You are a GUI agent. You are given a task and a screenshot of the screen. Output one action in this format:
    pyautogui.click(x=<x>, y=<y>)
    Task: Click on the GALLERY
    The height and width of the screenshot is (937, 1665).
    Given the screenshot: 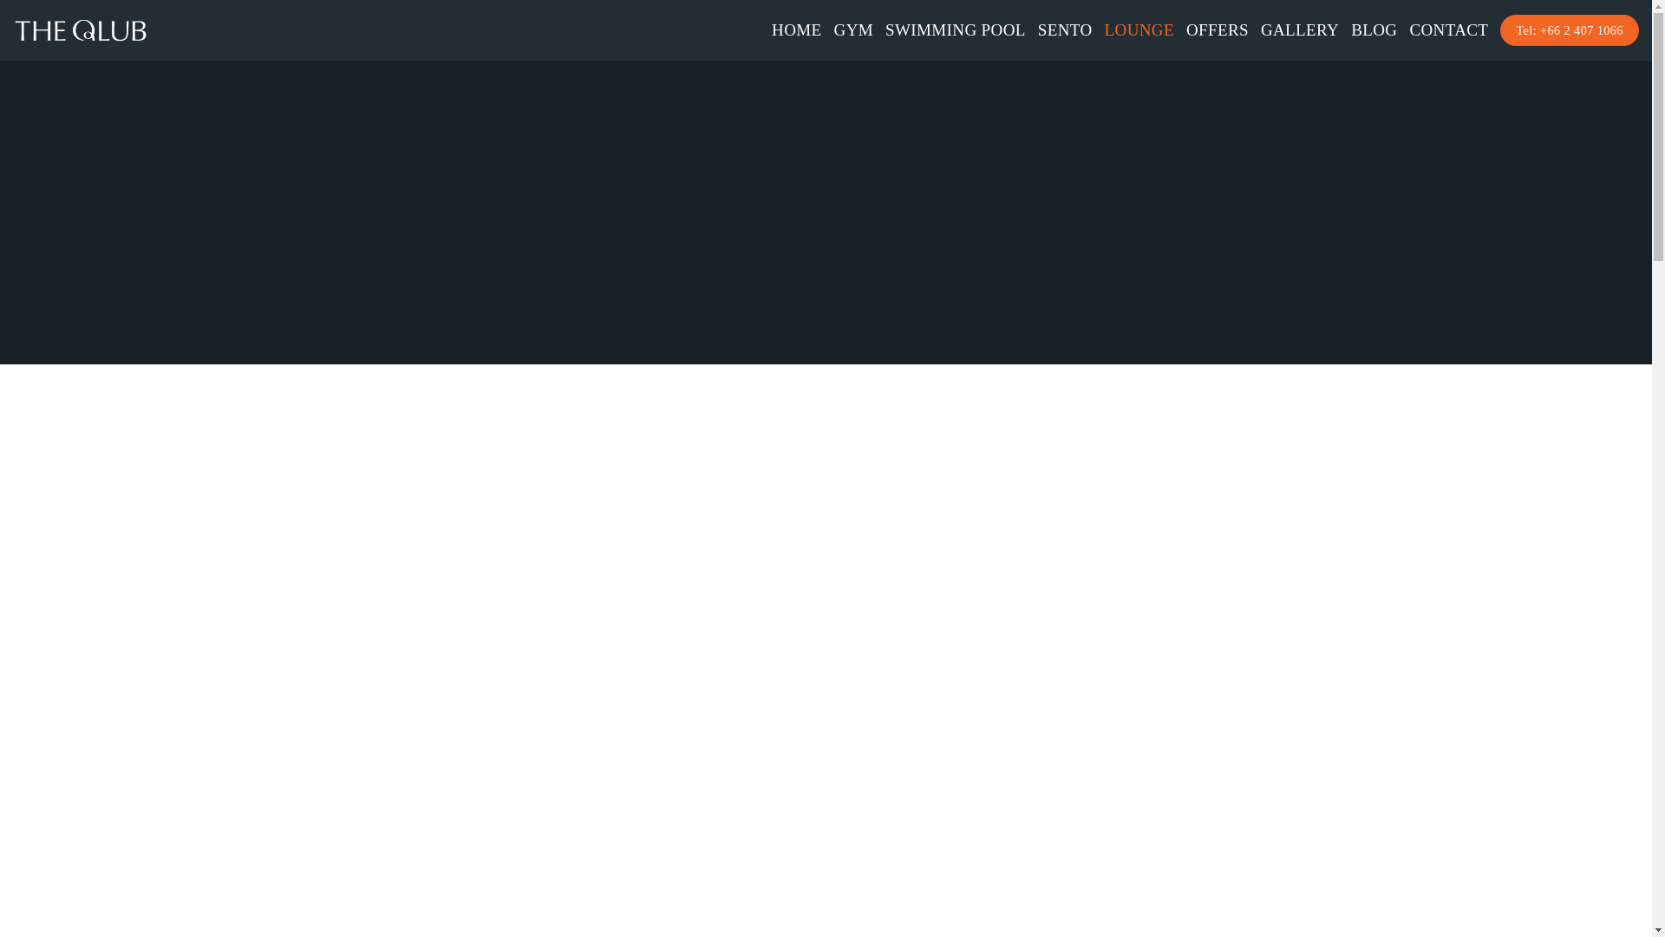 What is the action you would take?
    pyautogui.click(x=1299, y=29)
    